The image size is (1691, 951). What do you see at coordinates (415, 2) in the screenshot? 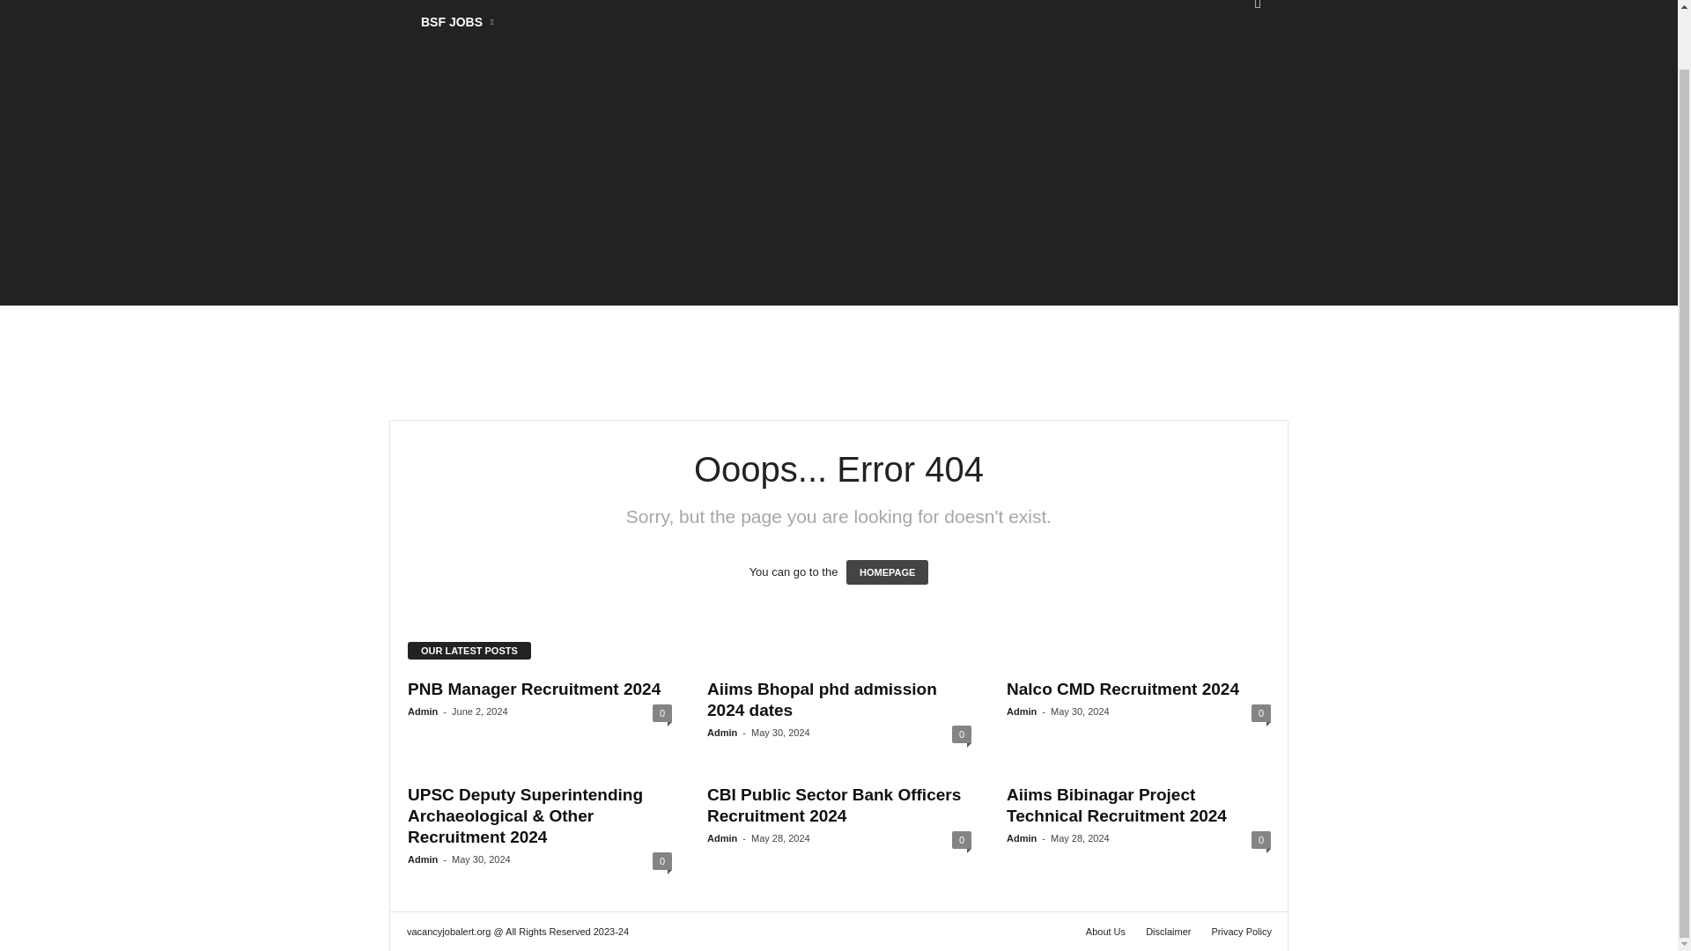
I see `Vacancy` at bounding box center [415, 2].